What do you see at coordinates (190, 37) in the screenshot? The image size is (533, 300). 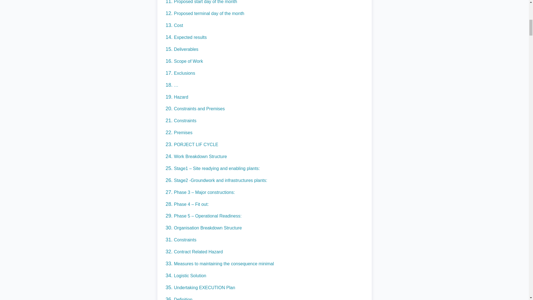 I see `Expected results` at bounding box center [190, 37].